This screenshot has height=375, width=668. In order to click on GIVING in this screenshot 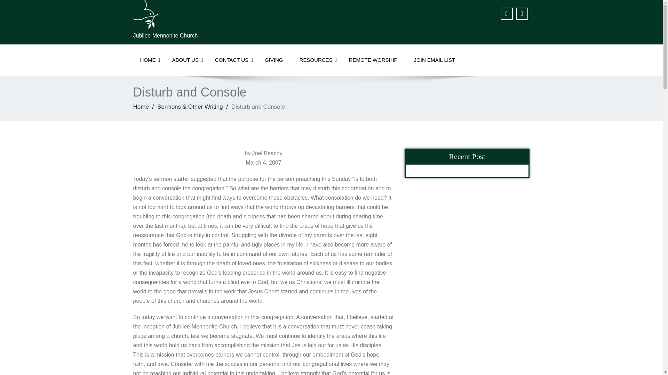, I will do `click(274, 60)`.